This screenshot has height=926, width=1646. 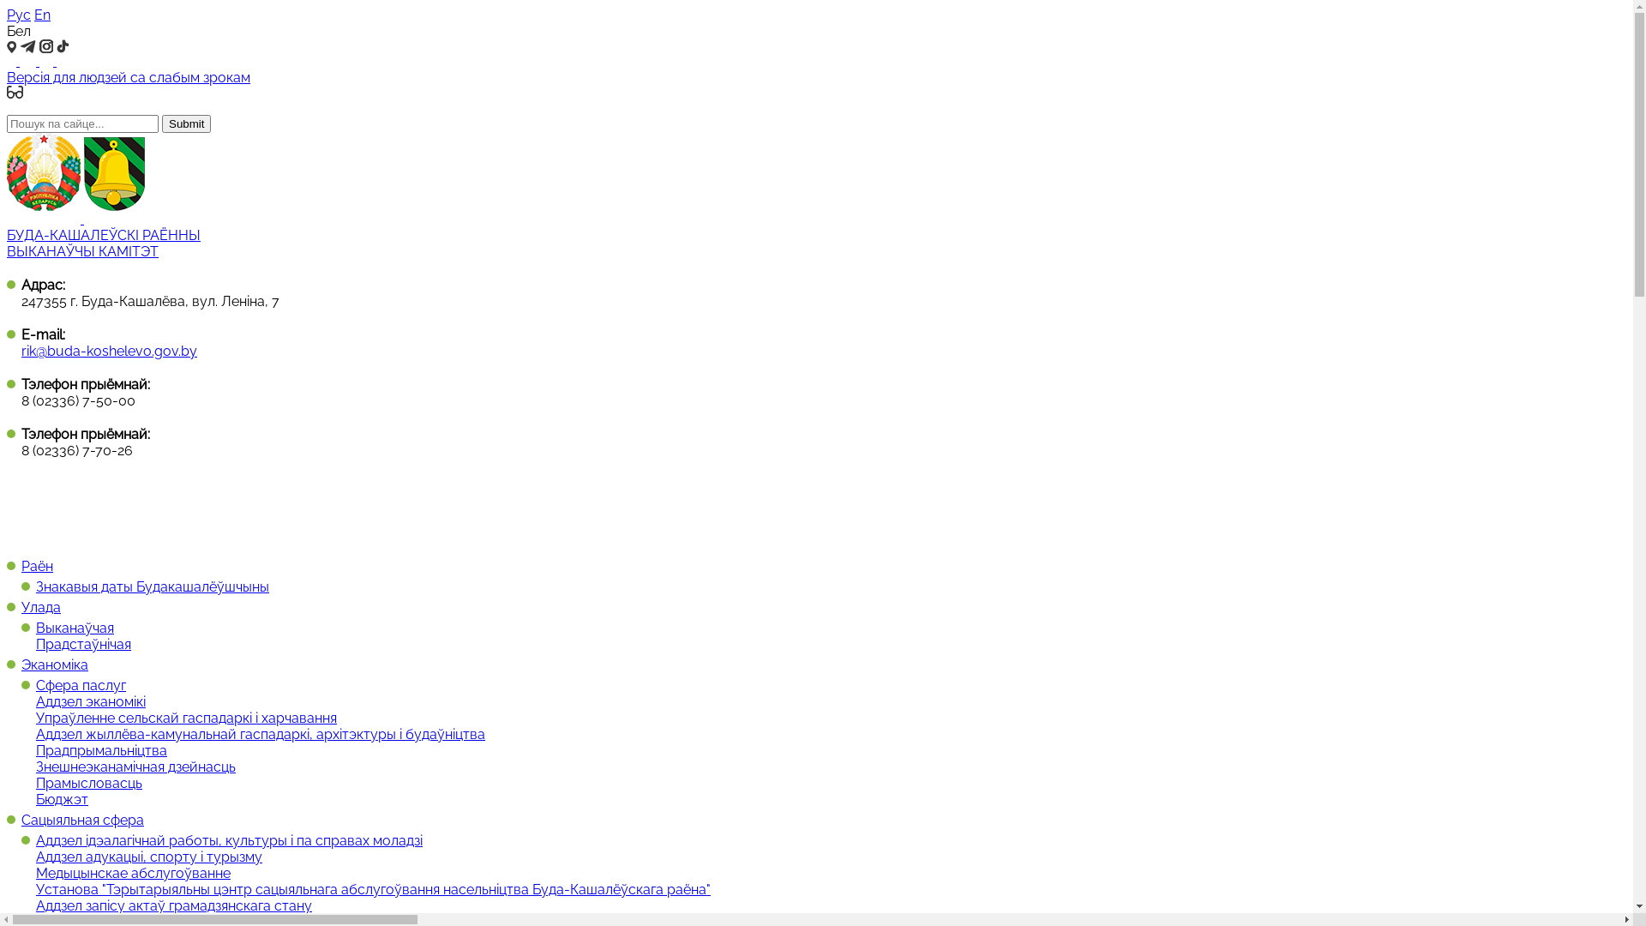 I want to click on telegram, so click(x=29, y=62).